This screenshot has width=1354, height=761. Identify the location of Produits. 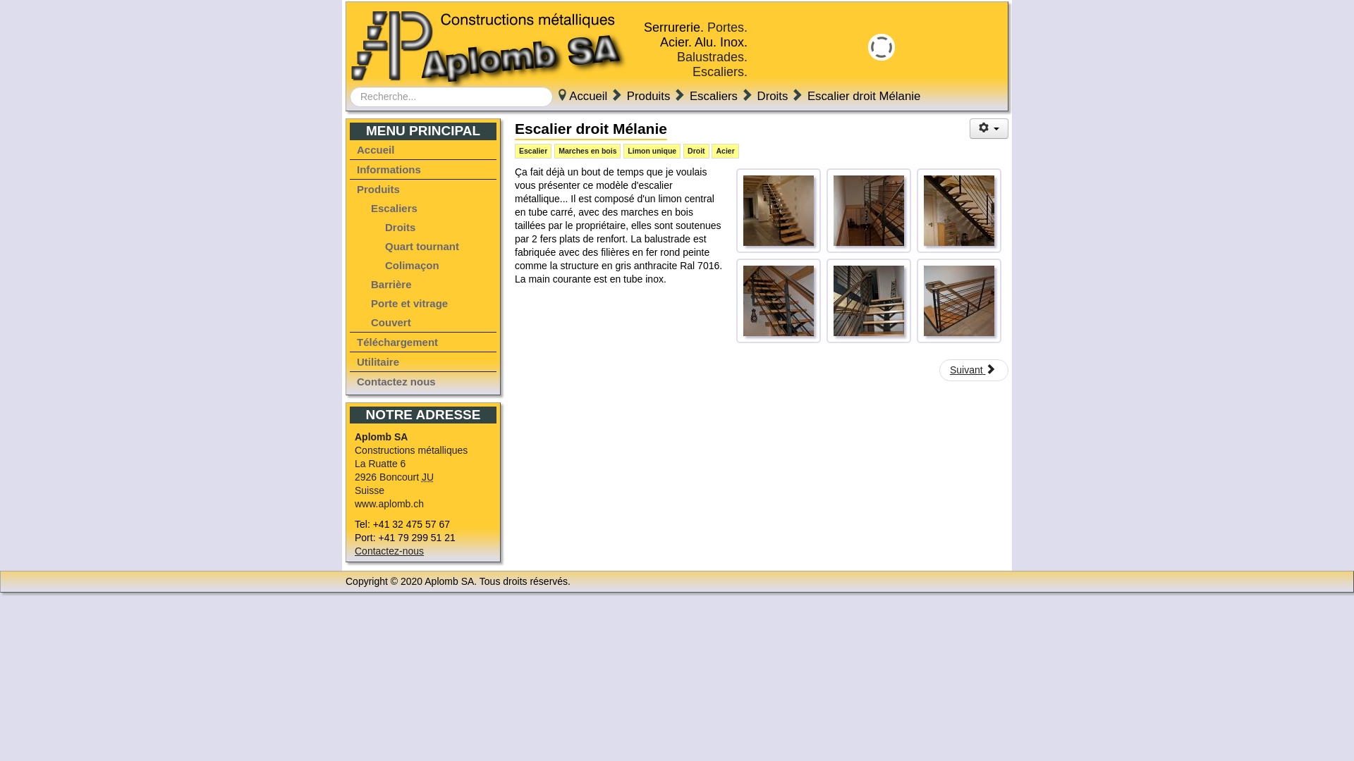
(649, 96).